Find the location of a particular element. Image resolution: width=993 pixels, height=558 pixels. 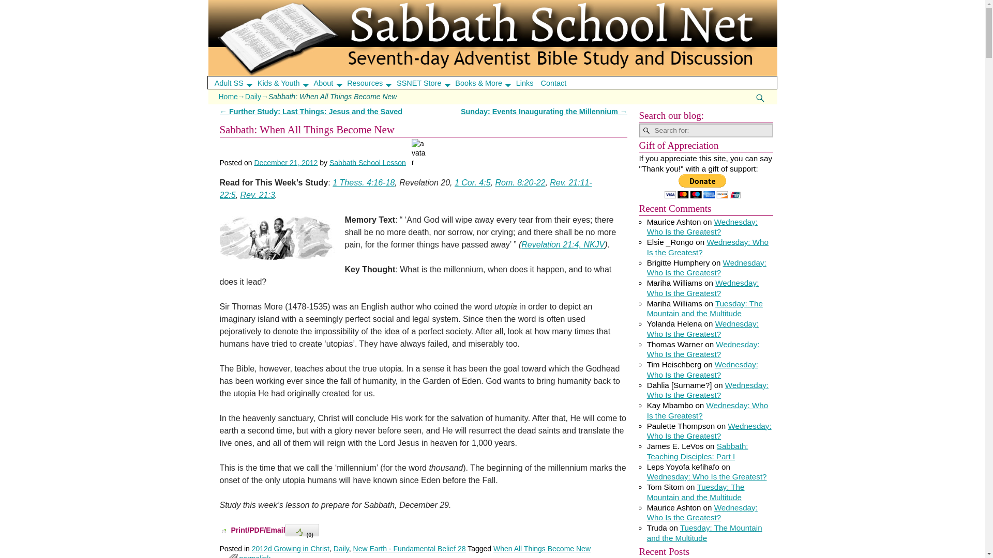

About is located at coordinates (331, 83).